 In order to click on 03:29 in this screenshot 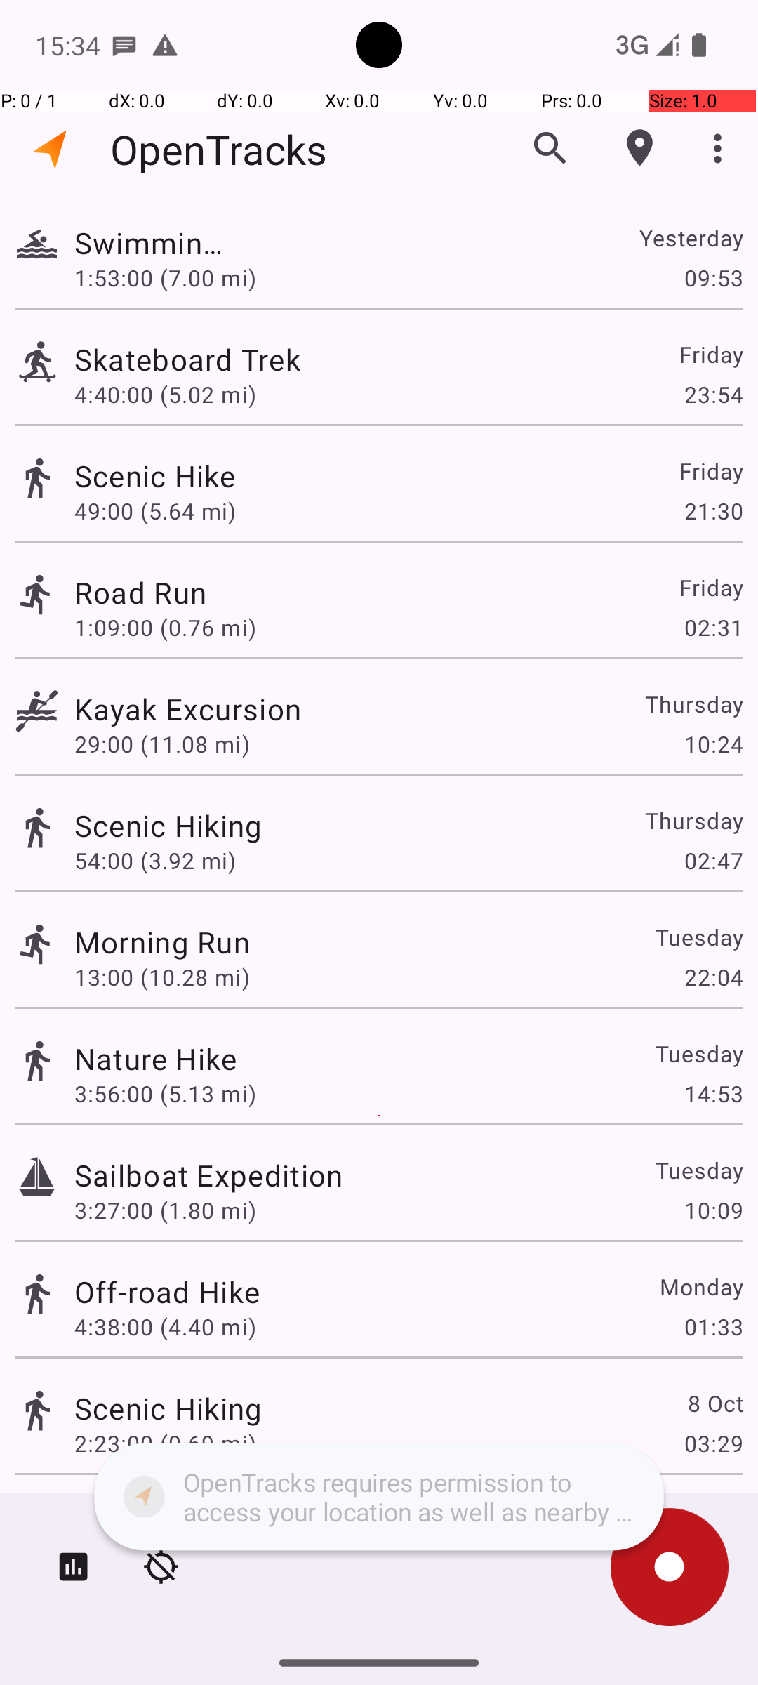, I will do `click(713, 1443)`.